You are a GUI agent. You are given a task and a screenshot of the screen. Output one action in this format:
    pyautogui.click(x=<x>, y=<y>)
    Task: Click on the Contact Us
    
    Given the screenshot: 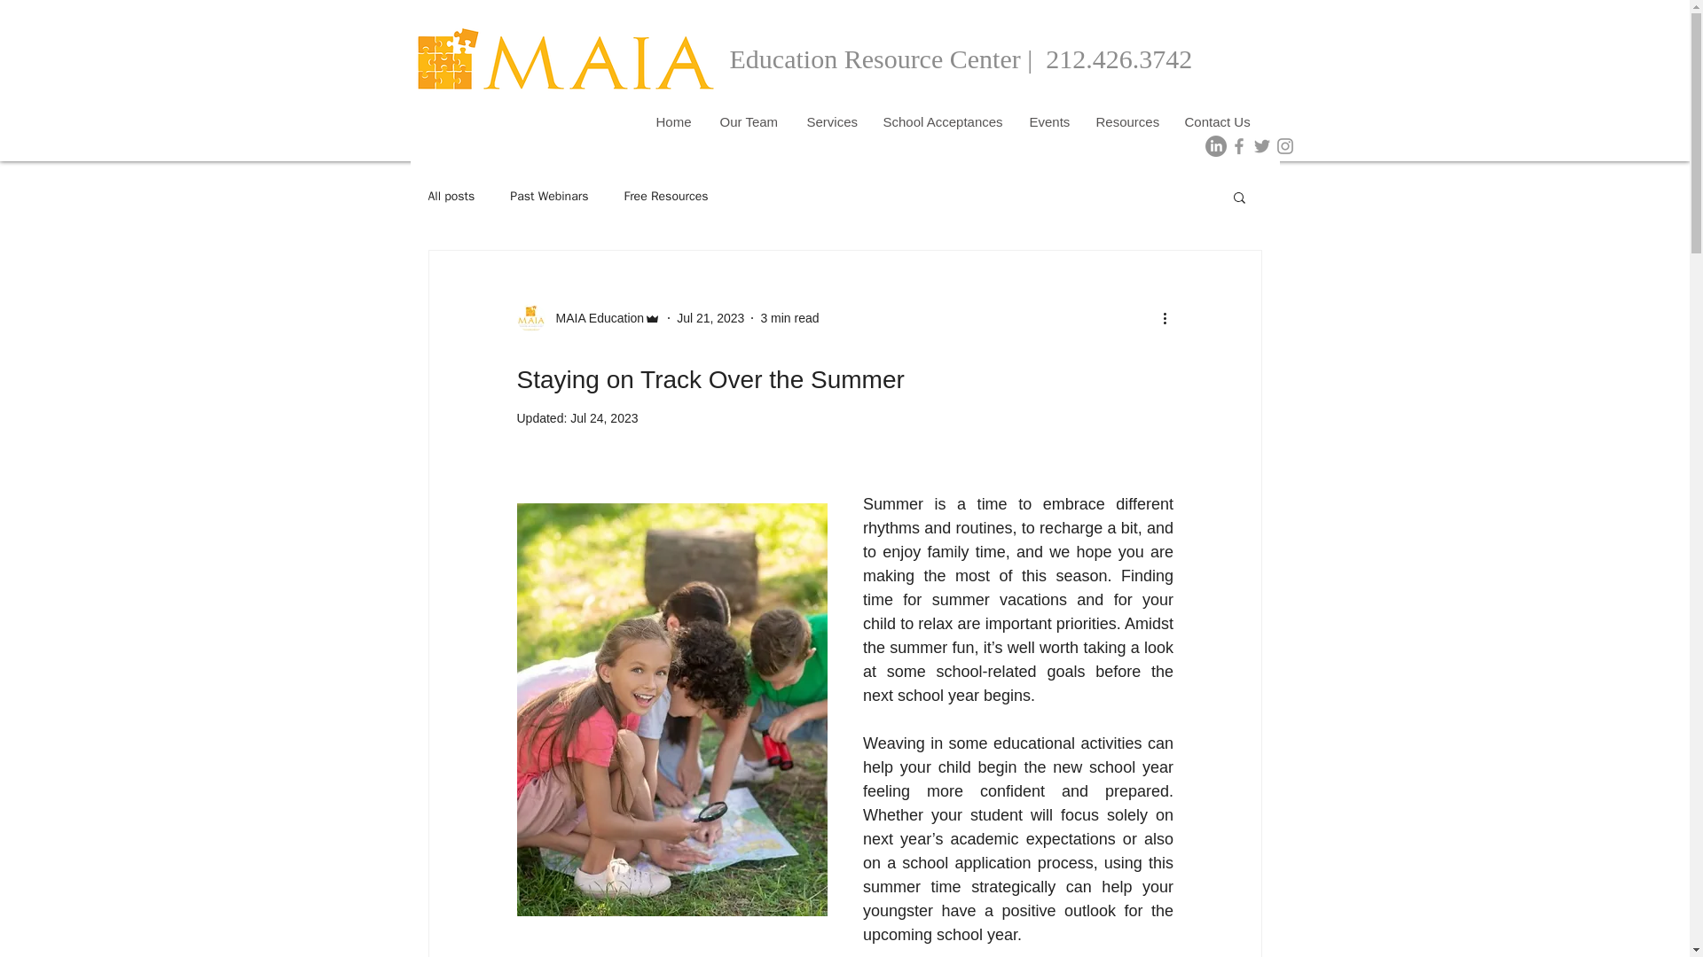 What is the action you would take?
    pyautogui.click(x=1217, y=122)
    